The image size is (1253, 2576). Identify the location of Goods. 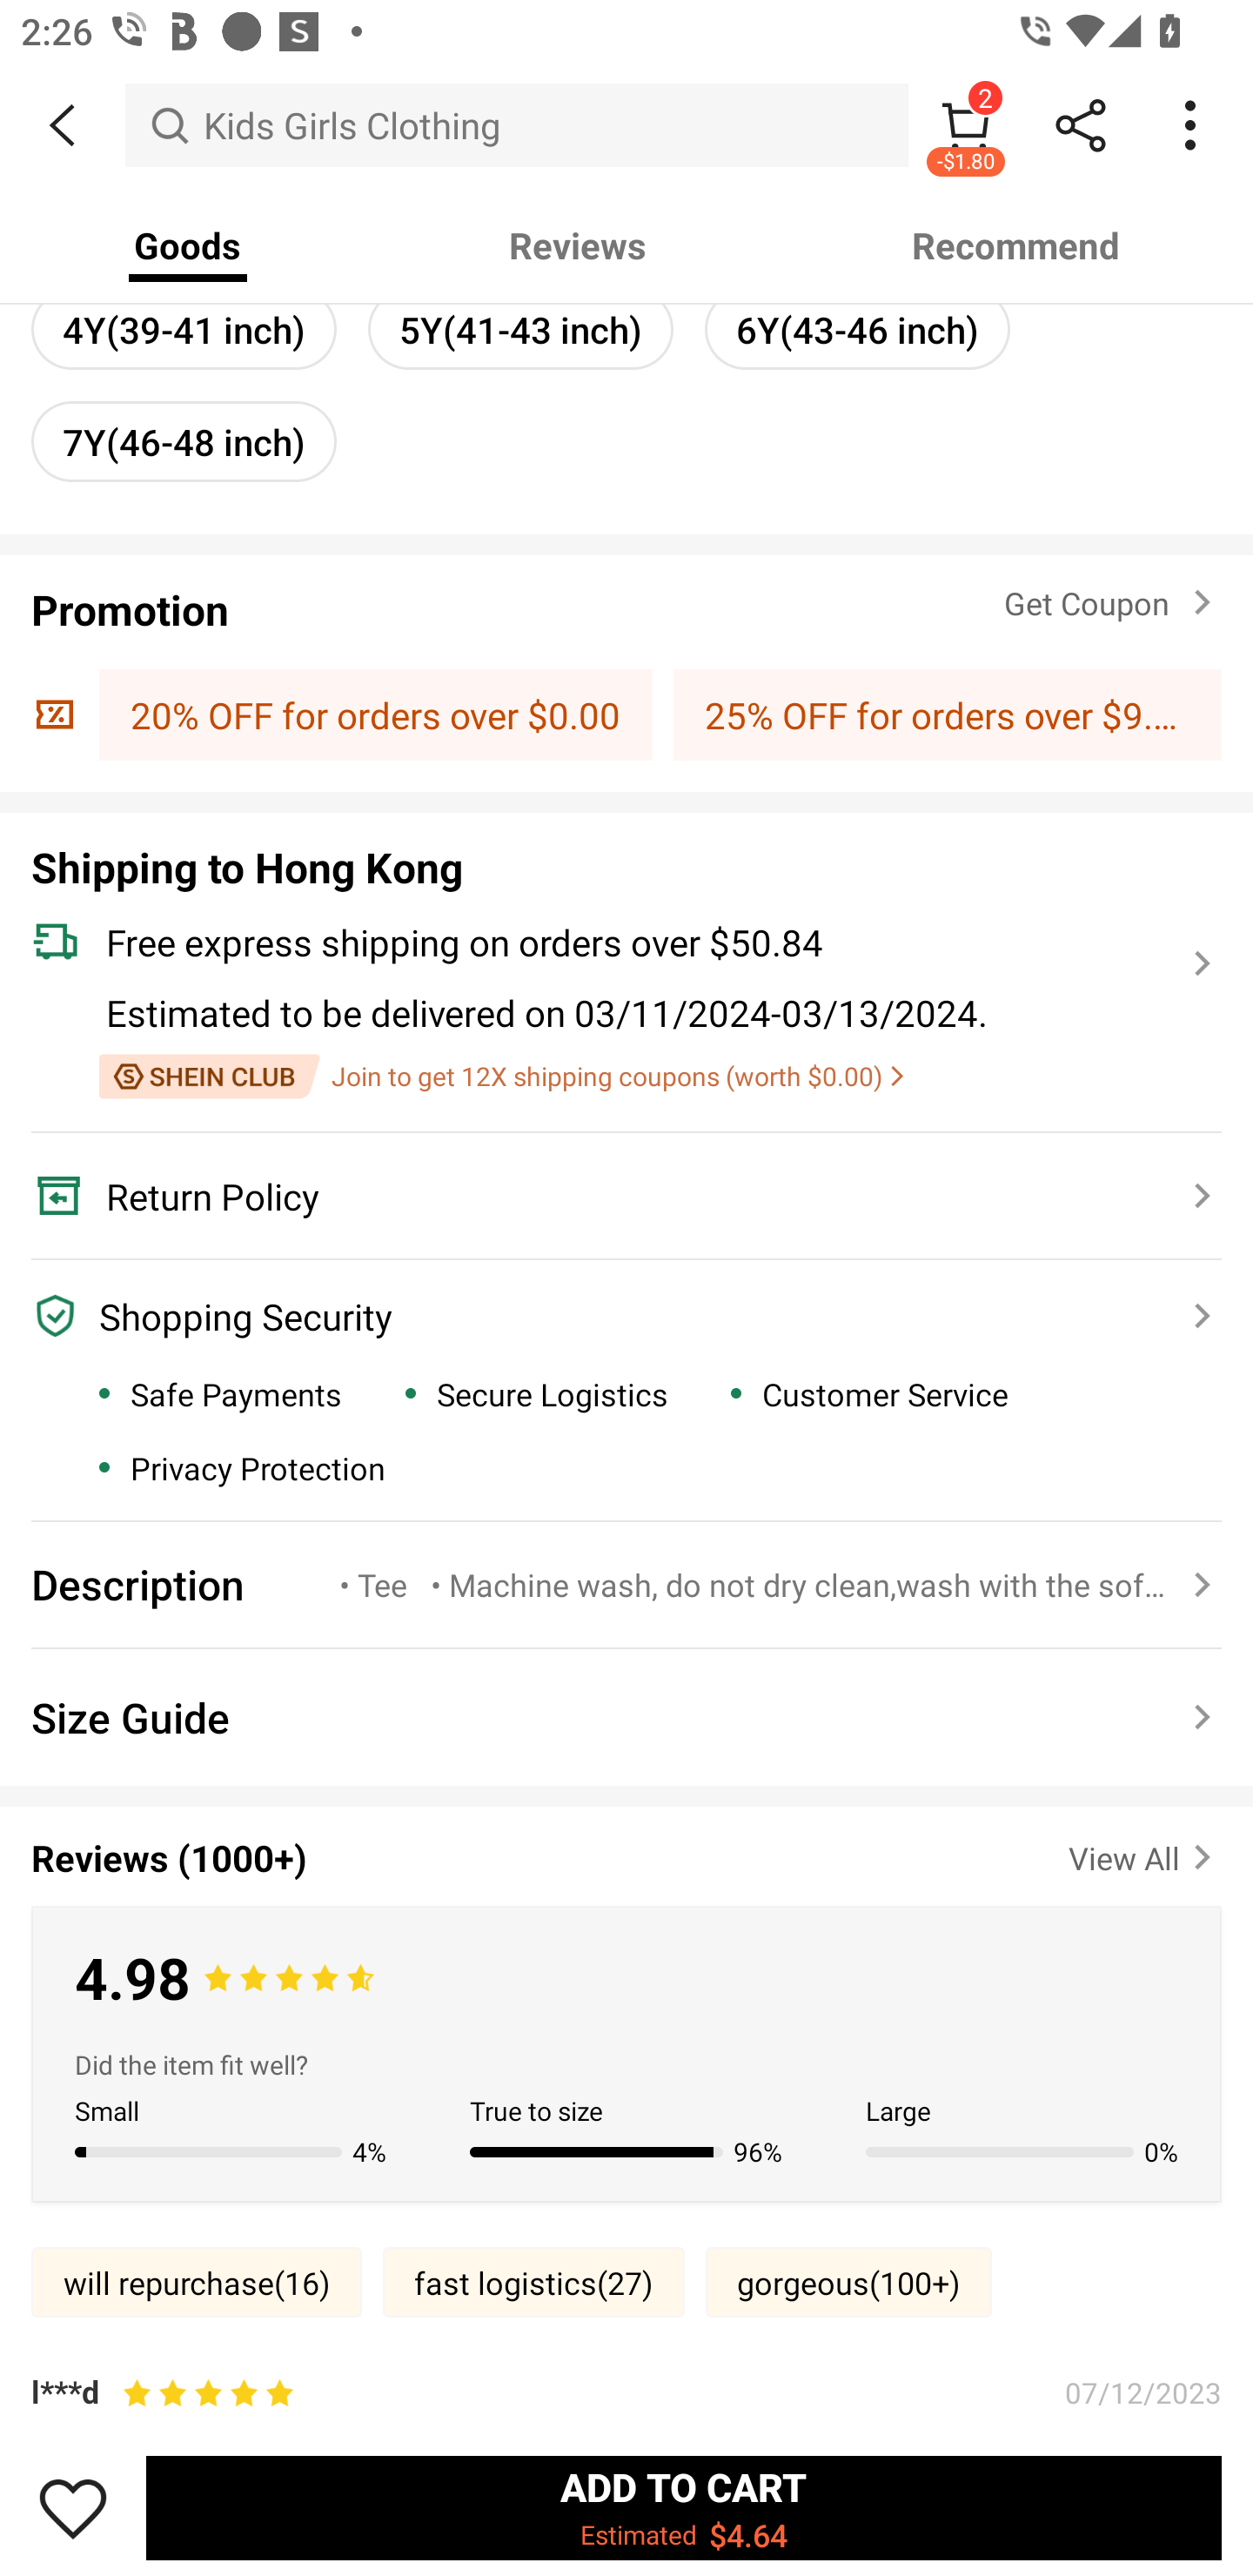
(188, 245).